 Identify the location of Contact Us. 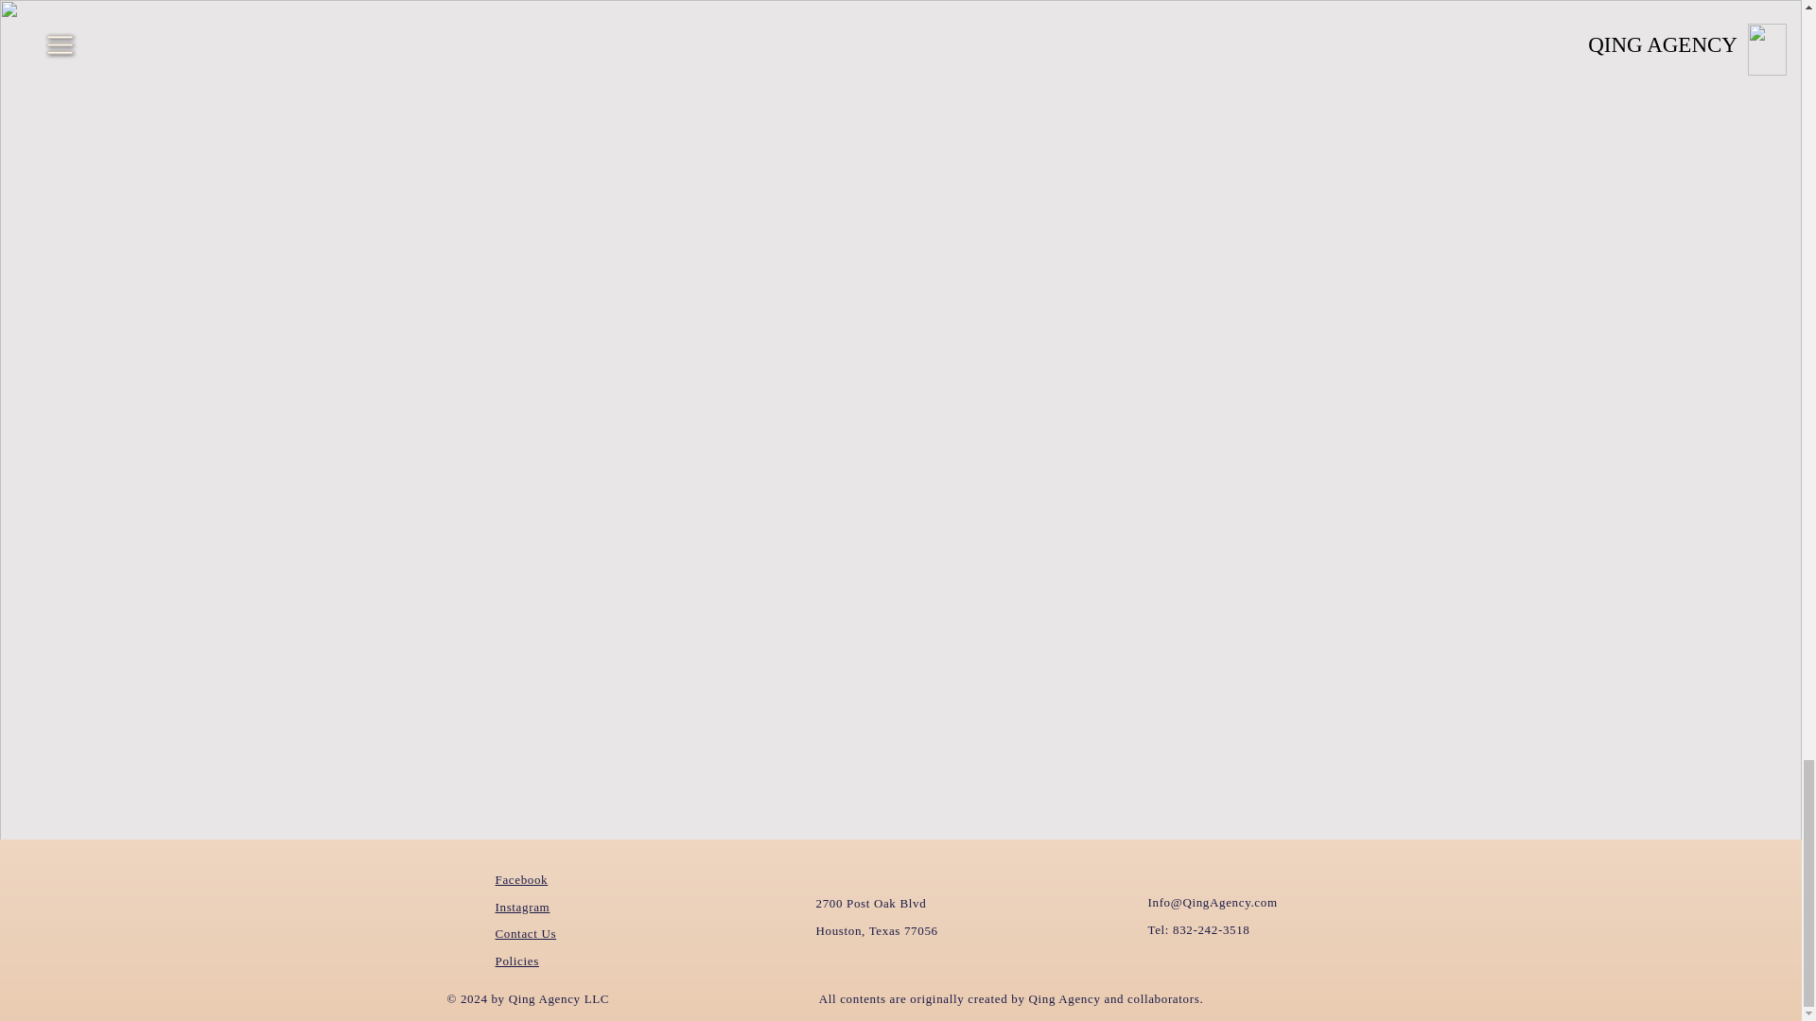
(526, 932).